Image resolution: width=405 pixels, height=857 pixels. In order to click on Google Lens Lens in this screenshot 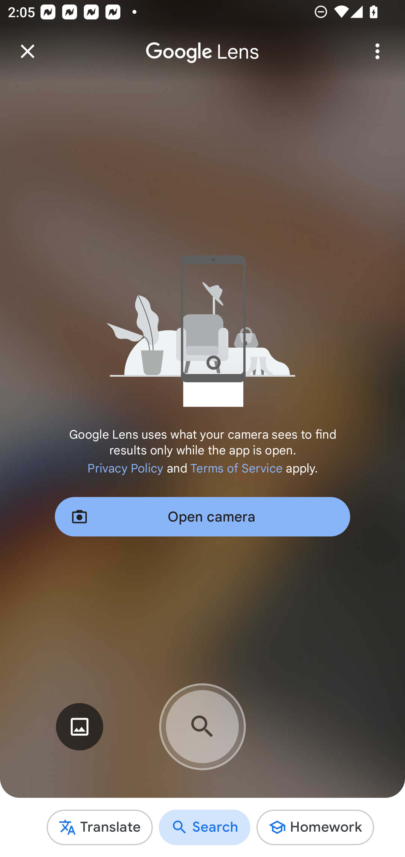, I will do `click(202, 44)`.